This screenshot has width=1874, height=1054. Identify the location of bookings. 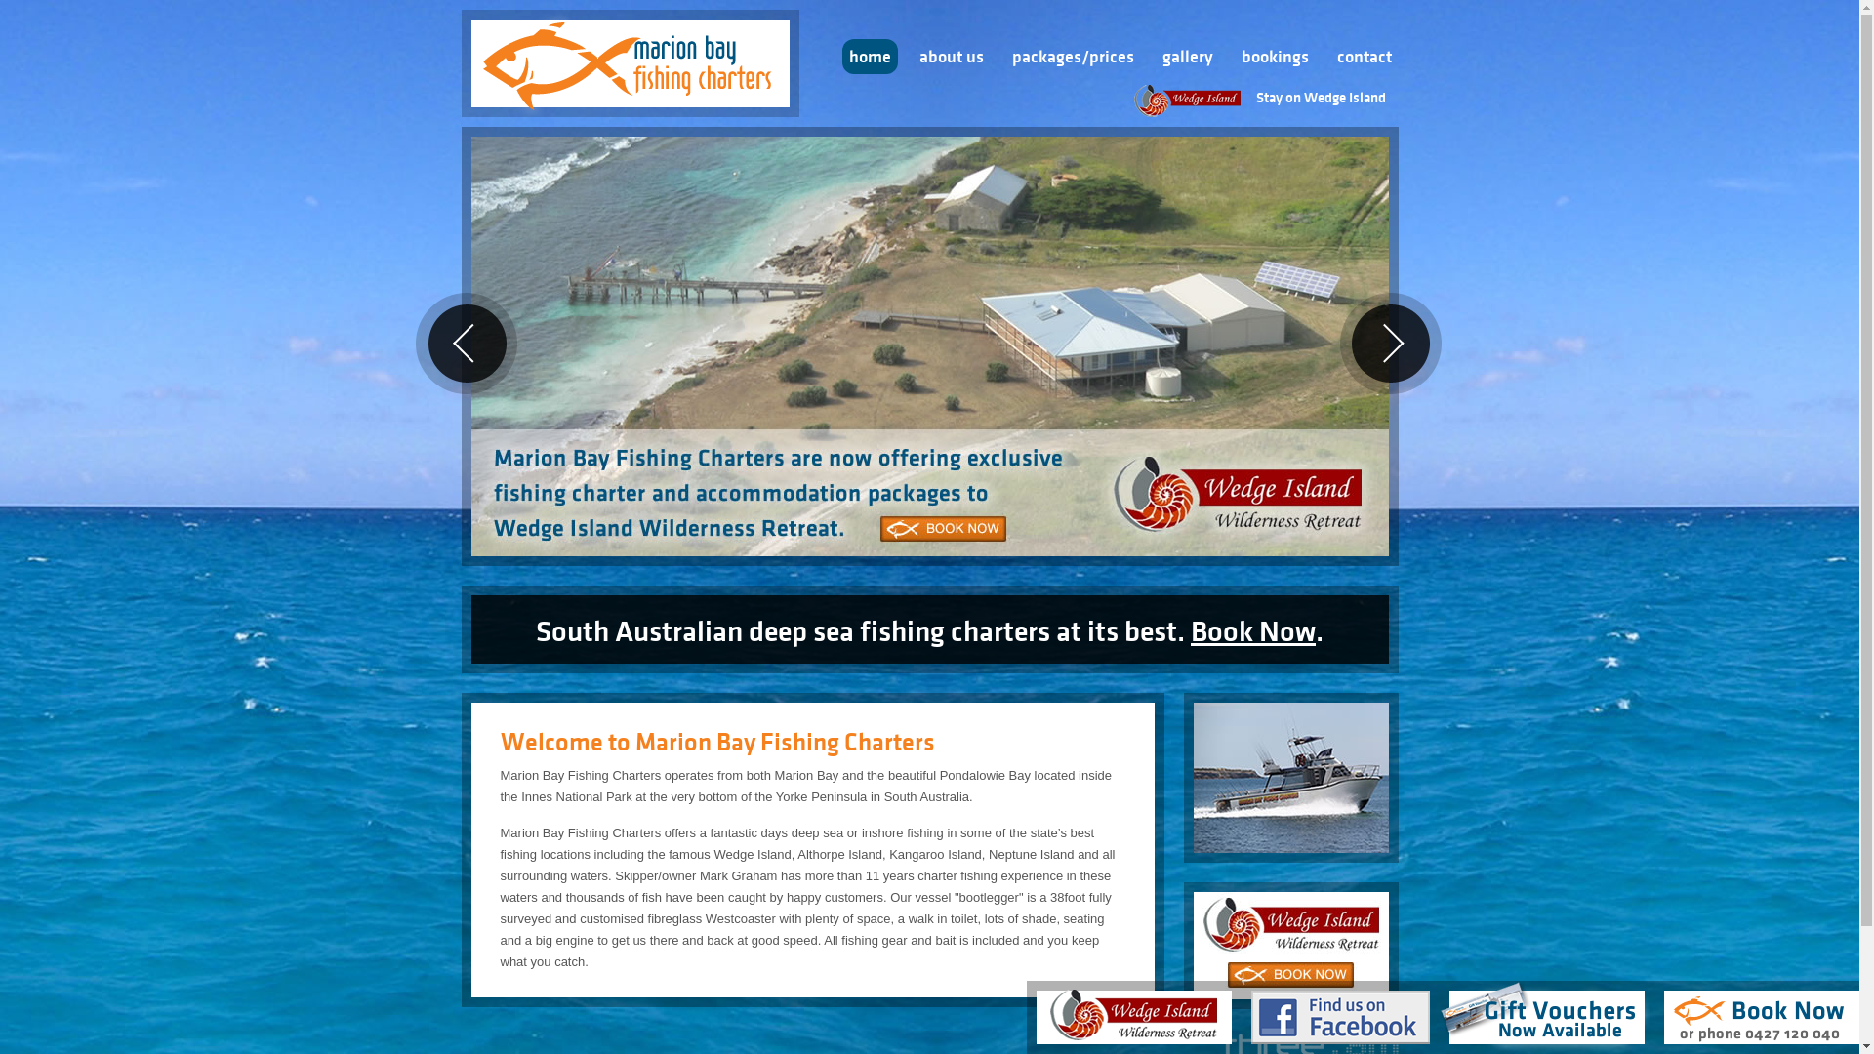
(1275, 57).